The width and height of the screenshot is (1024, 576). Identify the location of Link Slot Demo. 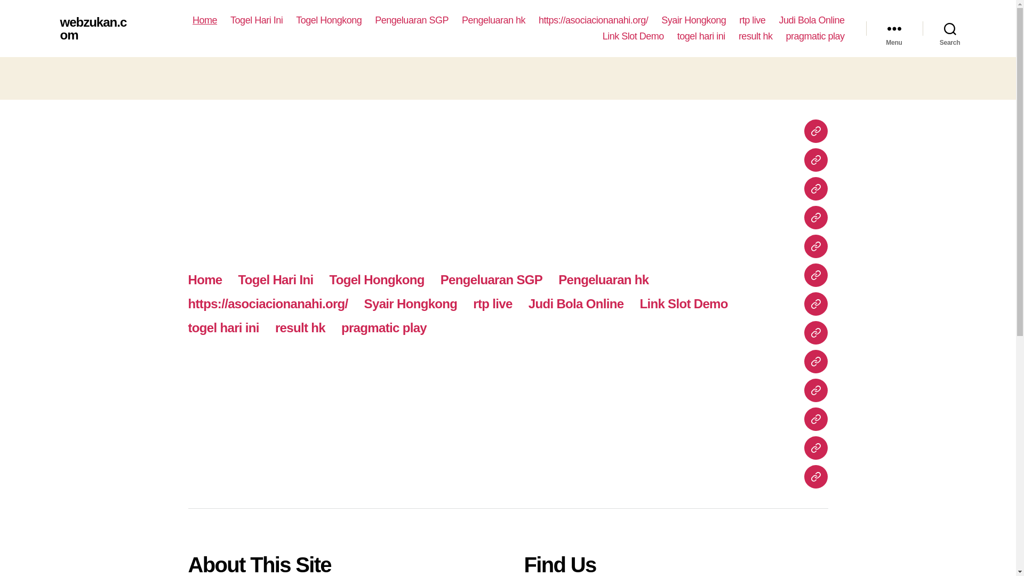
(633, 36).